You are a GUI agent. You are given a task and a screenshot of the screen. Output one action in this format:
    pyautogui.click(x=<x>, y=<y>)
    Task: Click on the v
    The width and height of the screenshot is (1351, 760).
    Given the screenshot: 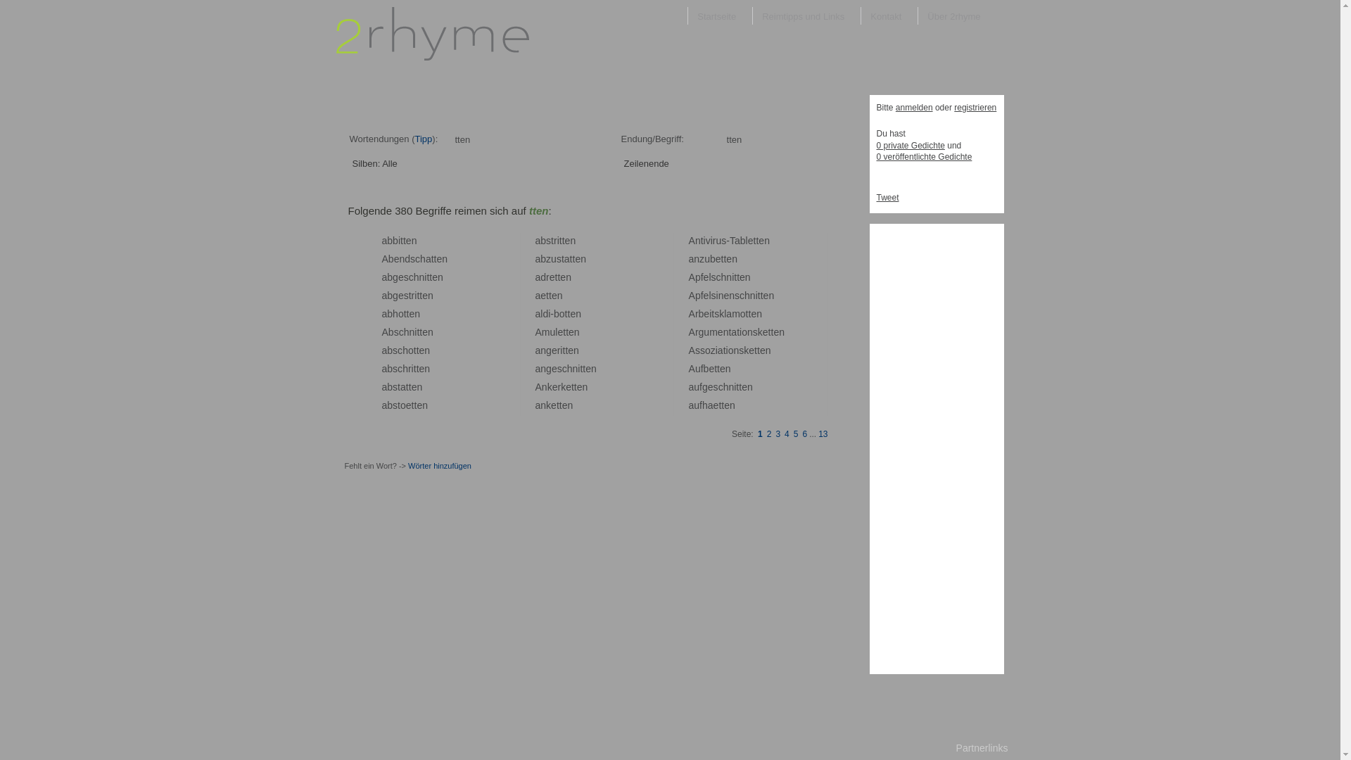 What is the action you would take?
    pyautogui.click(x=708, y=241)
    